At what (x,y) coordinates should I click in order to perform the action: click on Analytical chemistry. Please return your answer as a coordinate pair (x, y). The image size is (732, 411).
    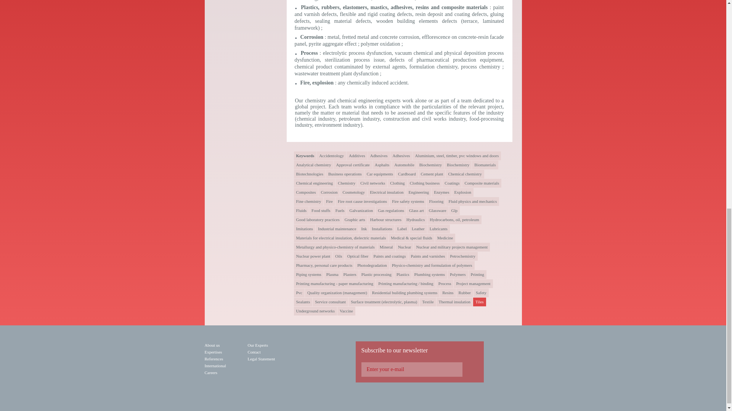
    Looking at the image, I should click on (313, 165).